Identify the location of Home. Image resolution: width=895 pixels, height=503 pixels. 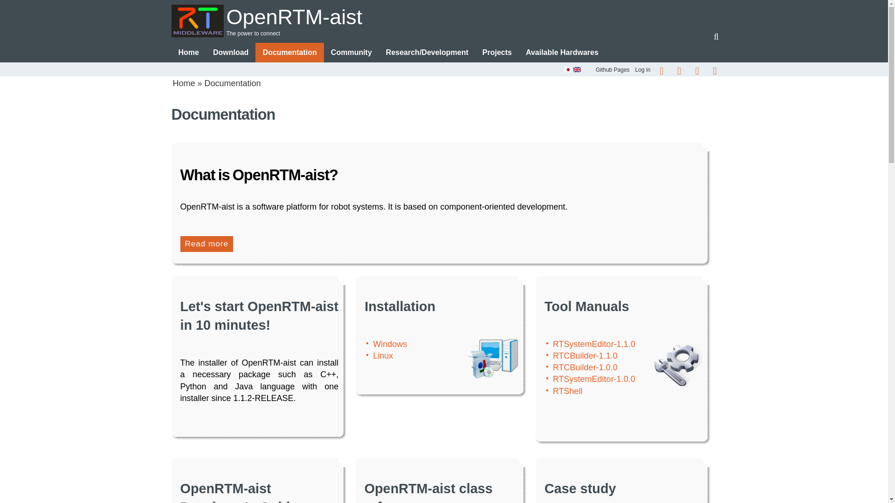
(188, 52).